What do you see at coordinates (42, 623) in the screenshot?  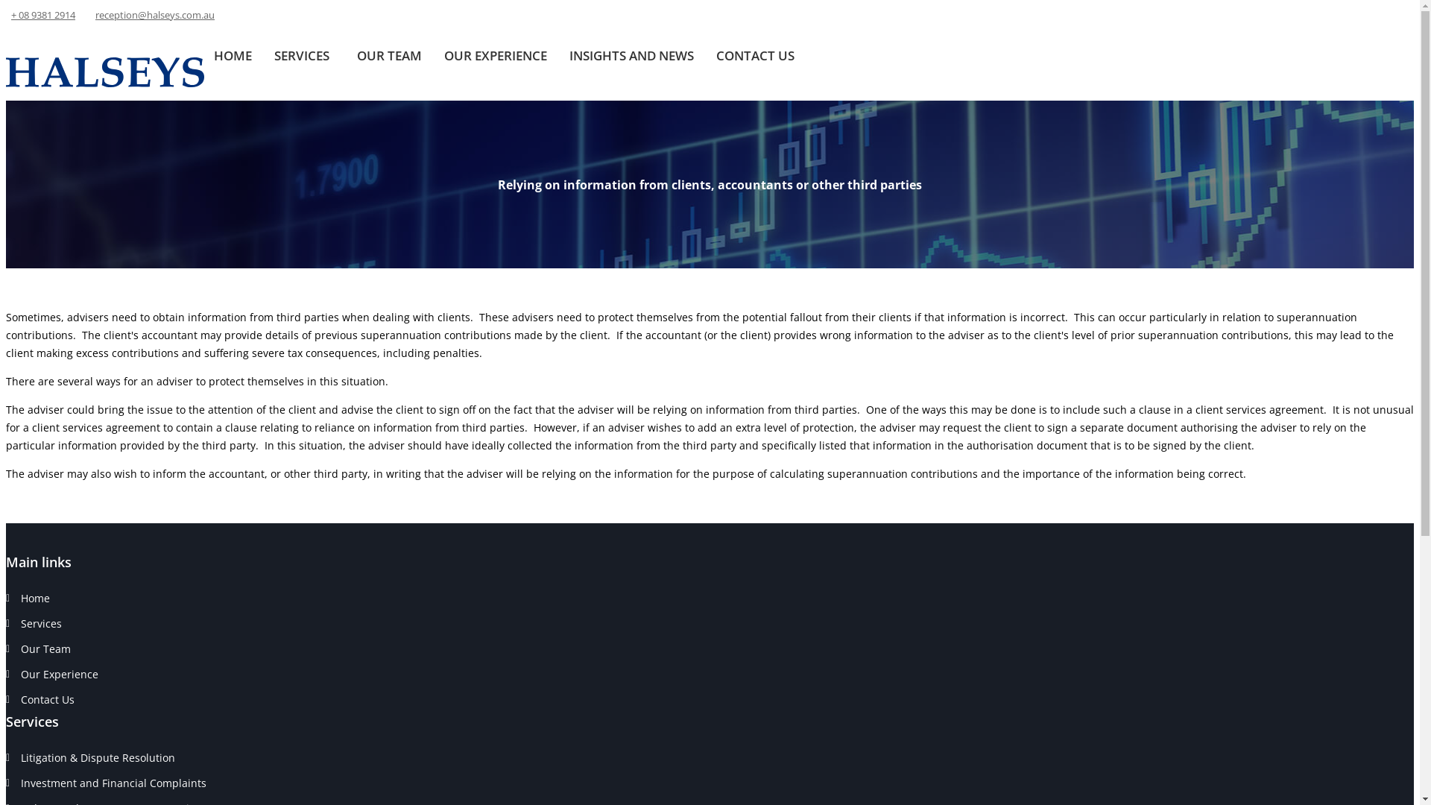 I see `Services` at bounding box center [42, 623].